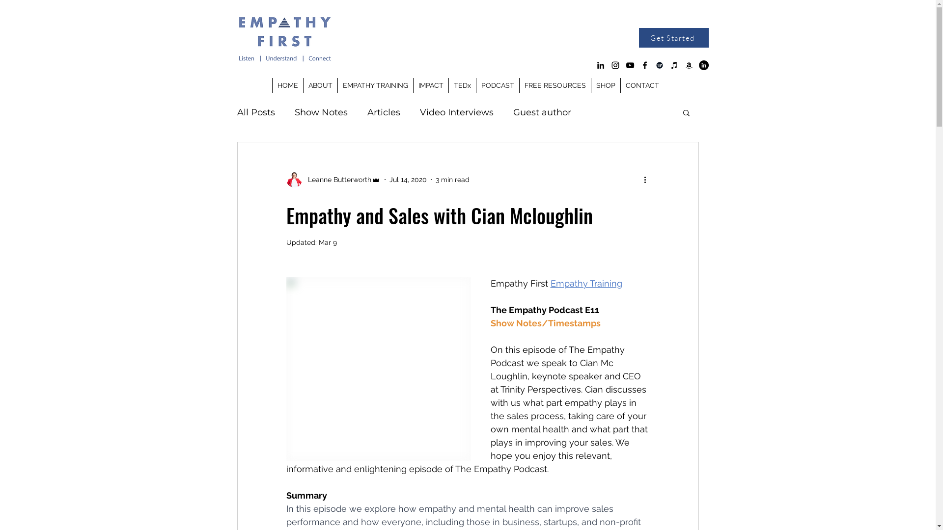 The image size is (943, 530). I want to click on FREE RESOURCES, so click(555, 85).